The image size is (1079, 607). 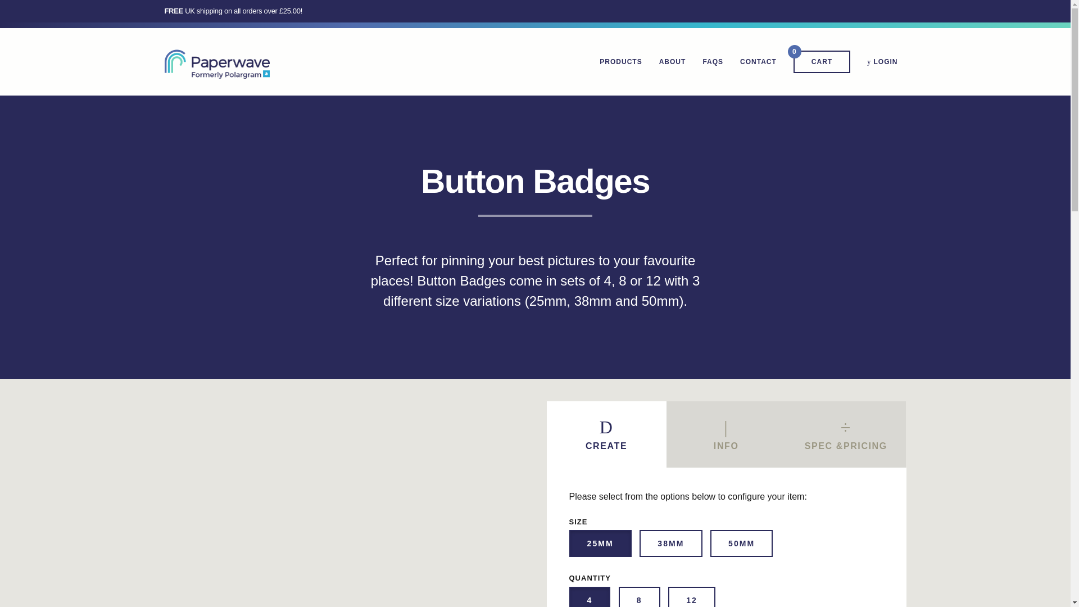 I want to click on 38mm, so click(x=758, y=62).